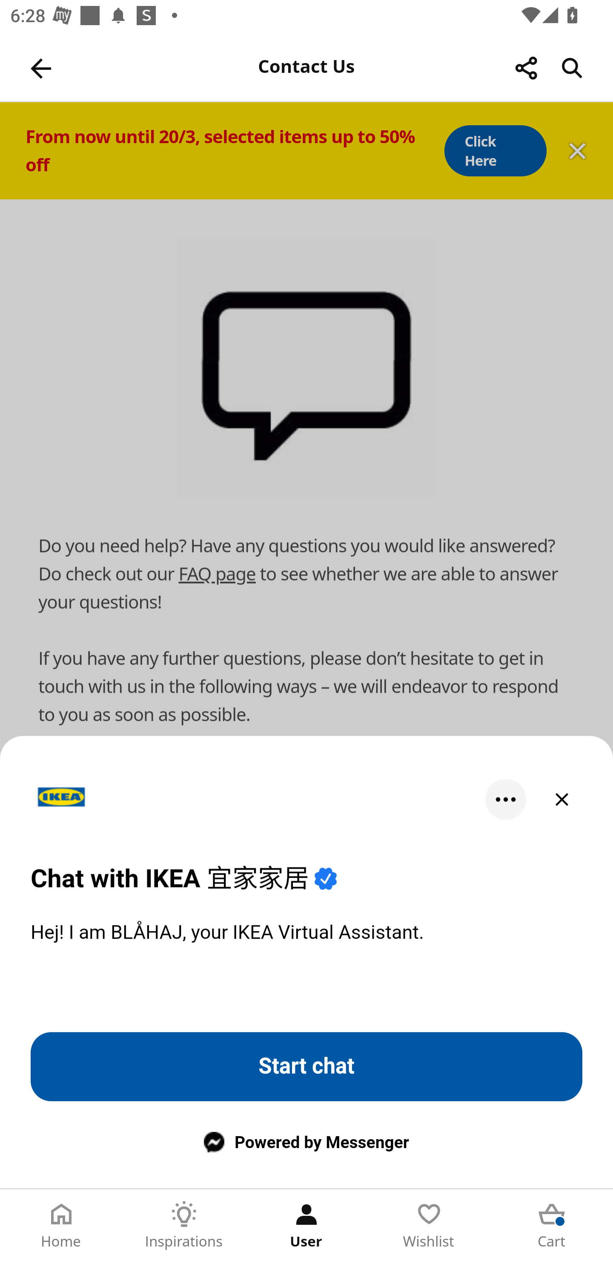 The width and height of the screenshot is (613, 1261). I want to click on More, so click(506, 799).